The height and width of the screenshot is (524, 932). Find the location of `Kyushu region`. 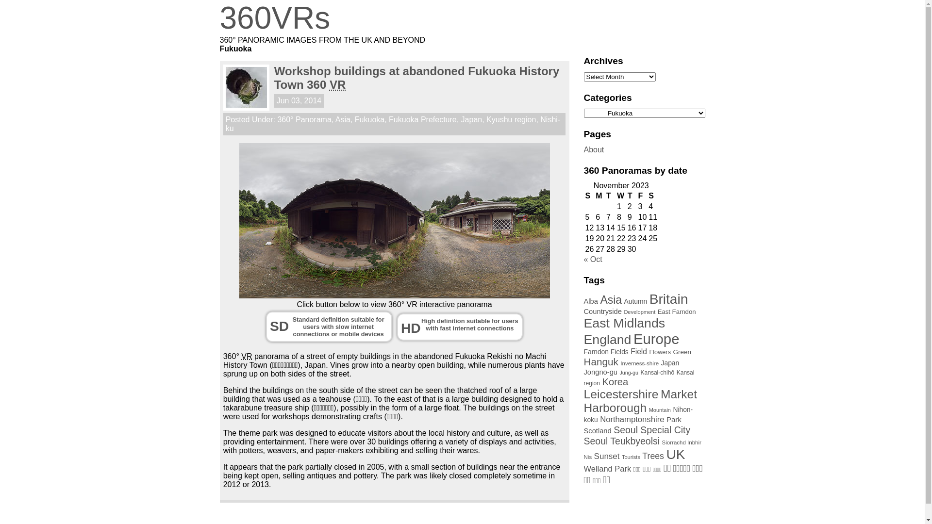

Kyushu region is located at coordinates (511, 119).